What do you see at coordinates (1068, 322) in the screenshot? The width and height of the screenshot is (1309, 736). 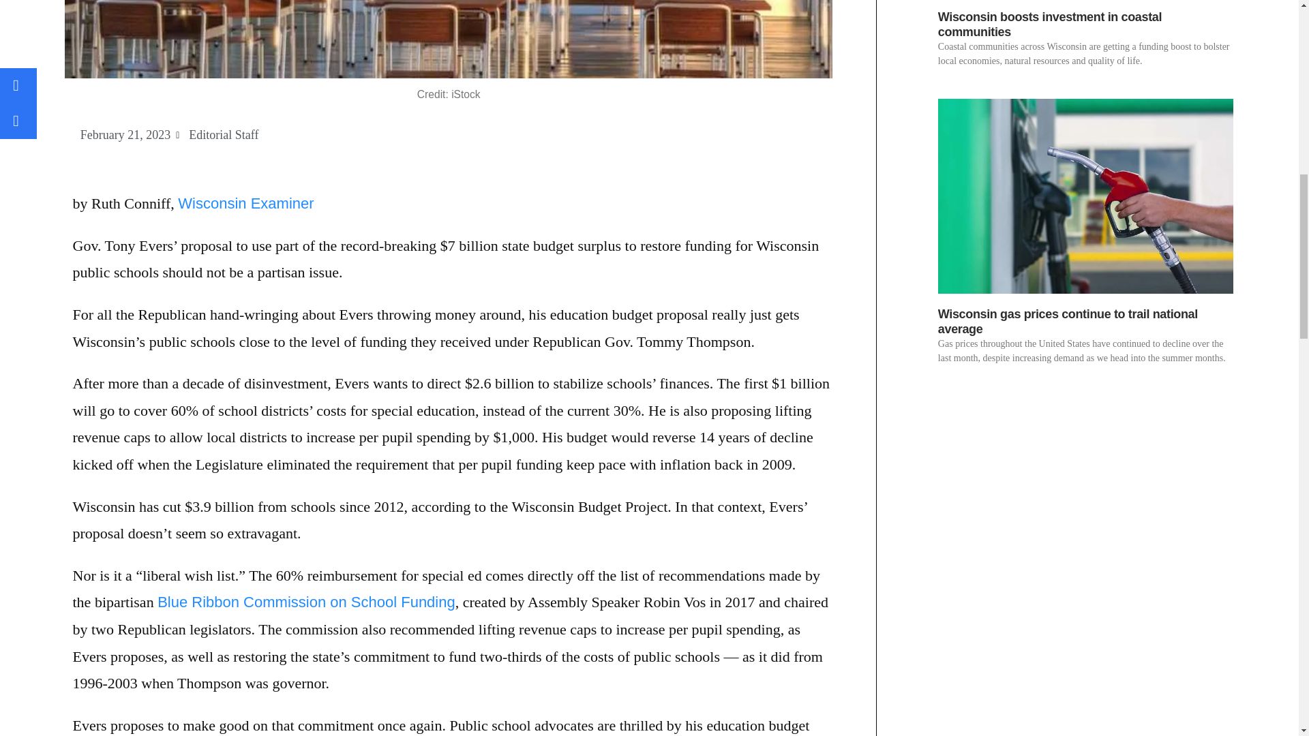 I see `Wisconsin gas prices continue to trail national average` at bounding box center [1068, 322].